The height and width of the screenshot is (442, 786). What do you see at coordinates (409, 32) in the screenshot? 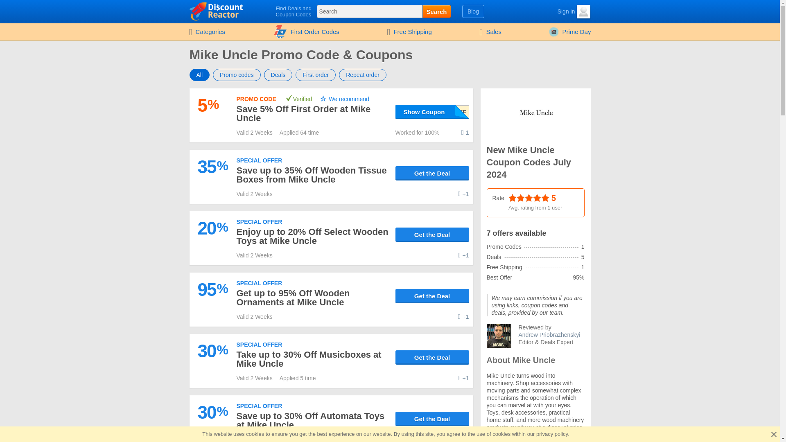
I see `Free Shipping` at bounding box center [409, 32].